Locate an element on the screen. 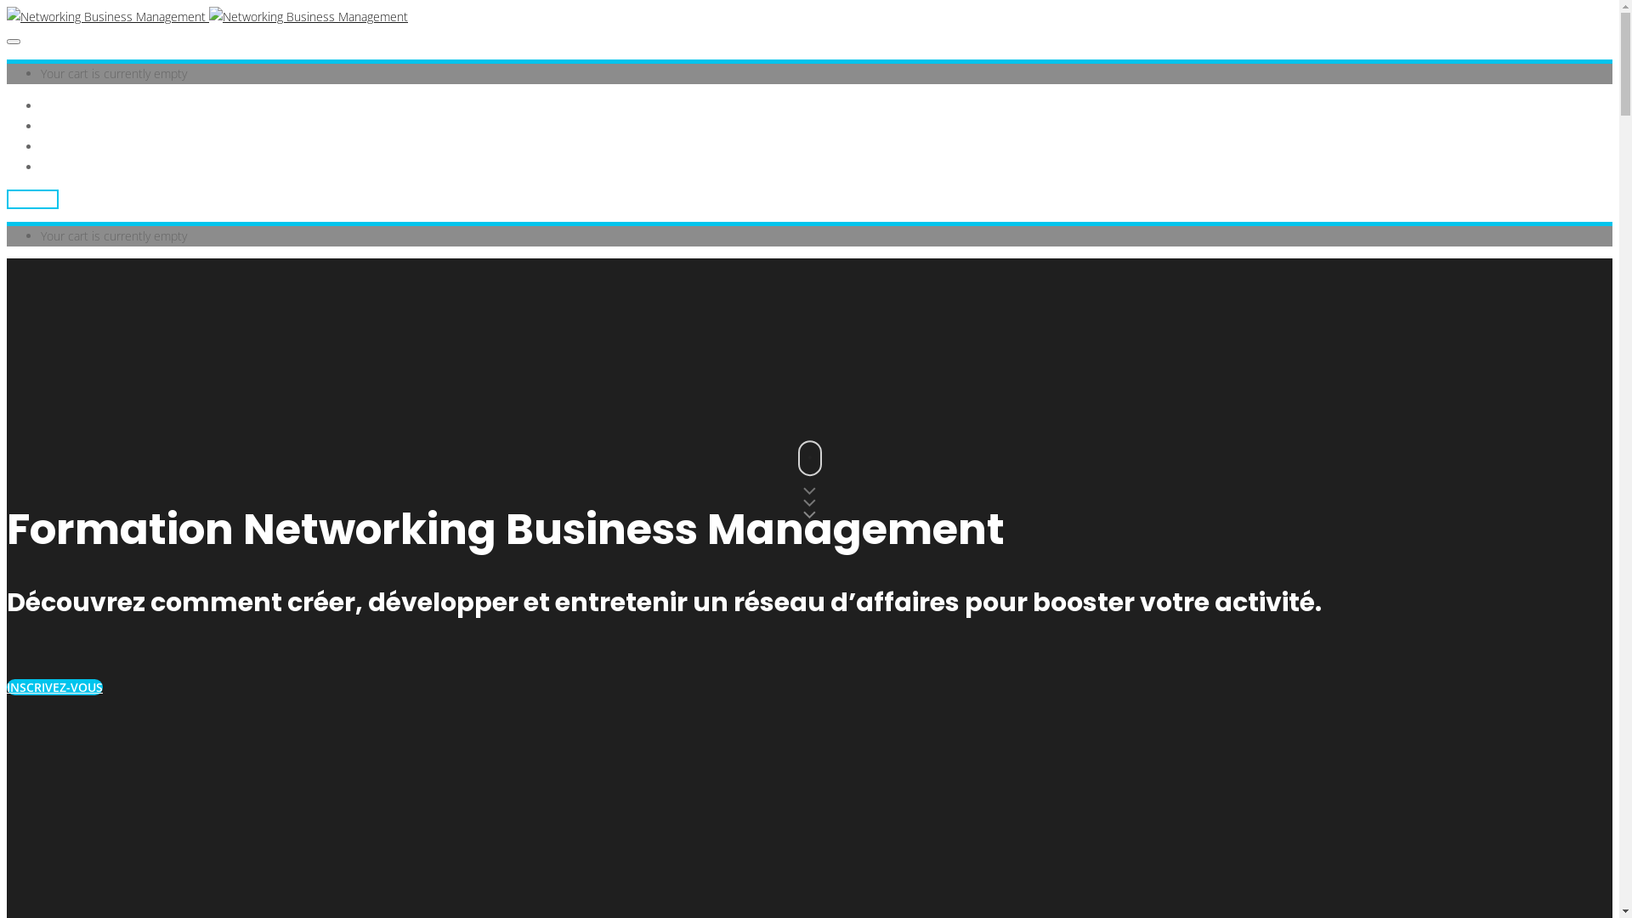 The height and width of the screenshot is (918, 1632). Accueil is located at coordinates (59, 105).